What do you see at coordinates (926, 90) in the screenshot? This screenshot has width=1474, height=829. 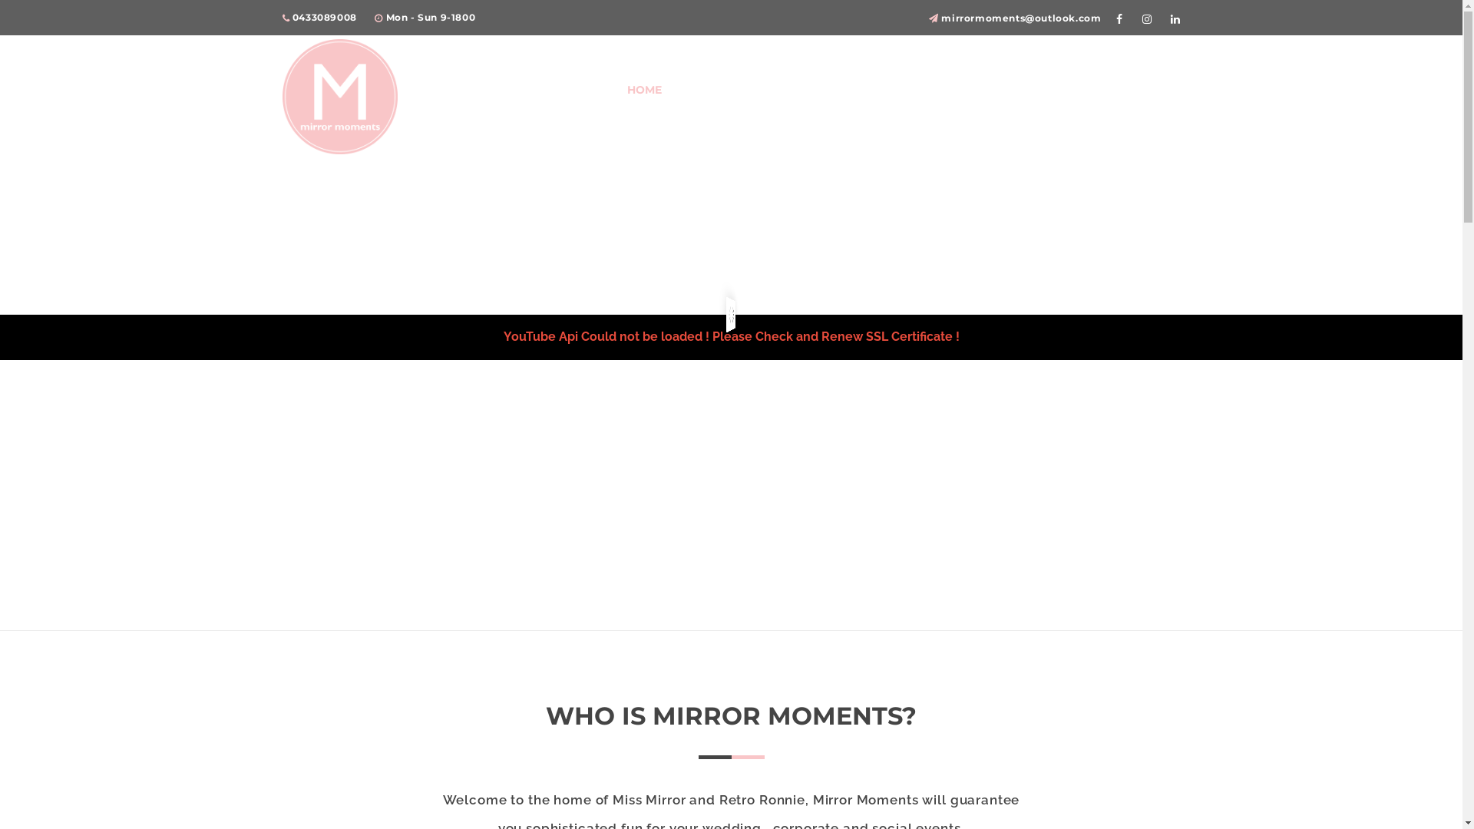 I see `BACKDROPS` at bounding box center [926, 90].